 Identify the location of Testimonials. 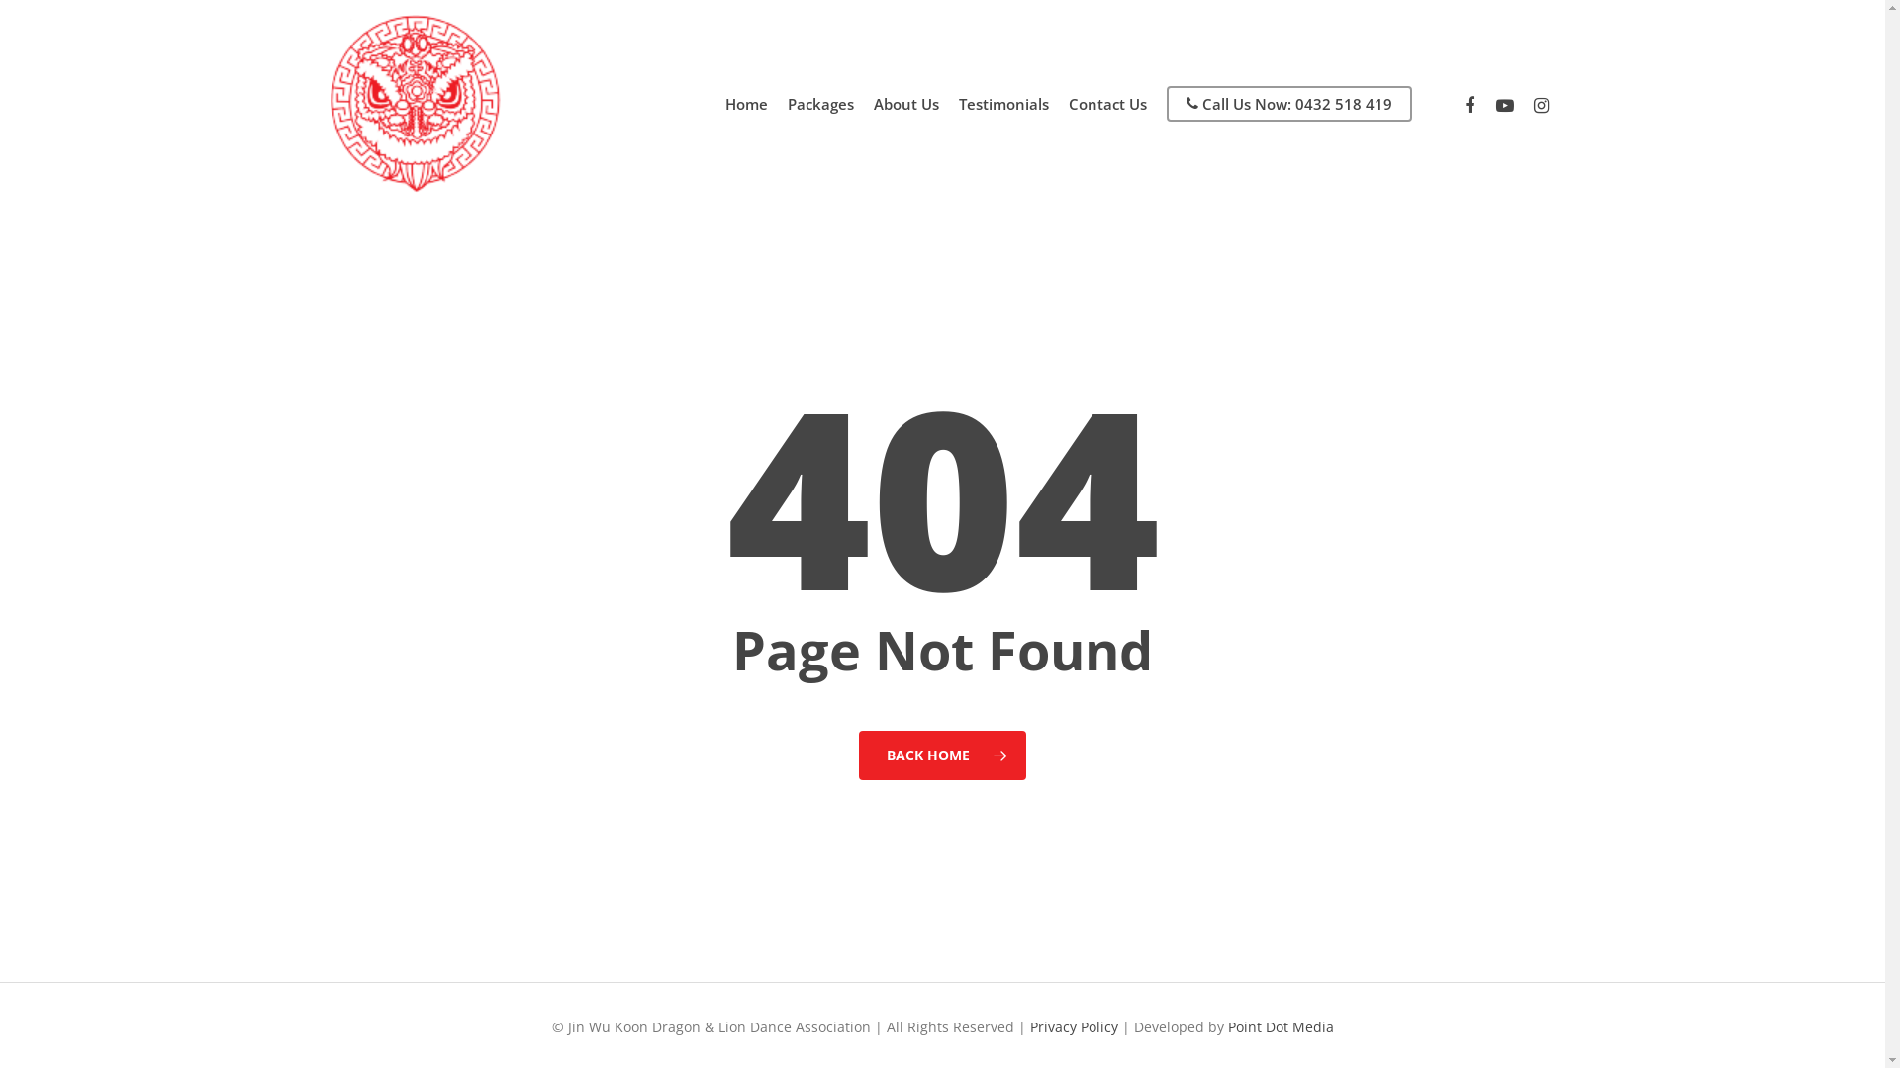
(1003, 104).